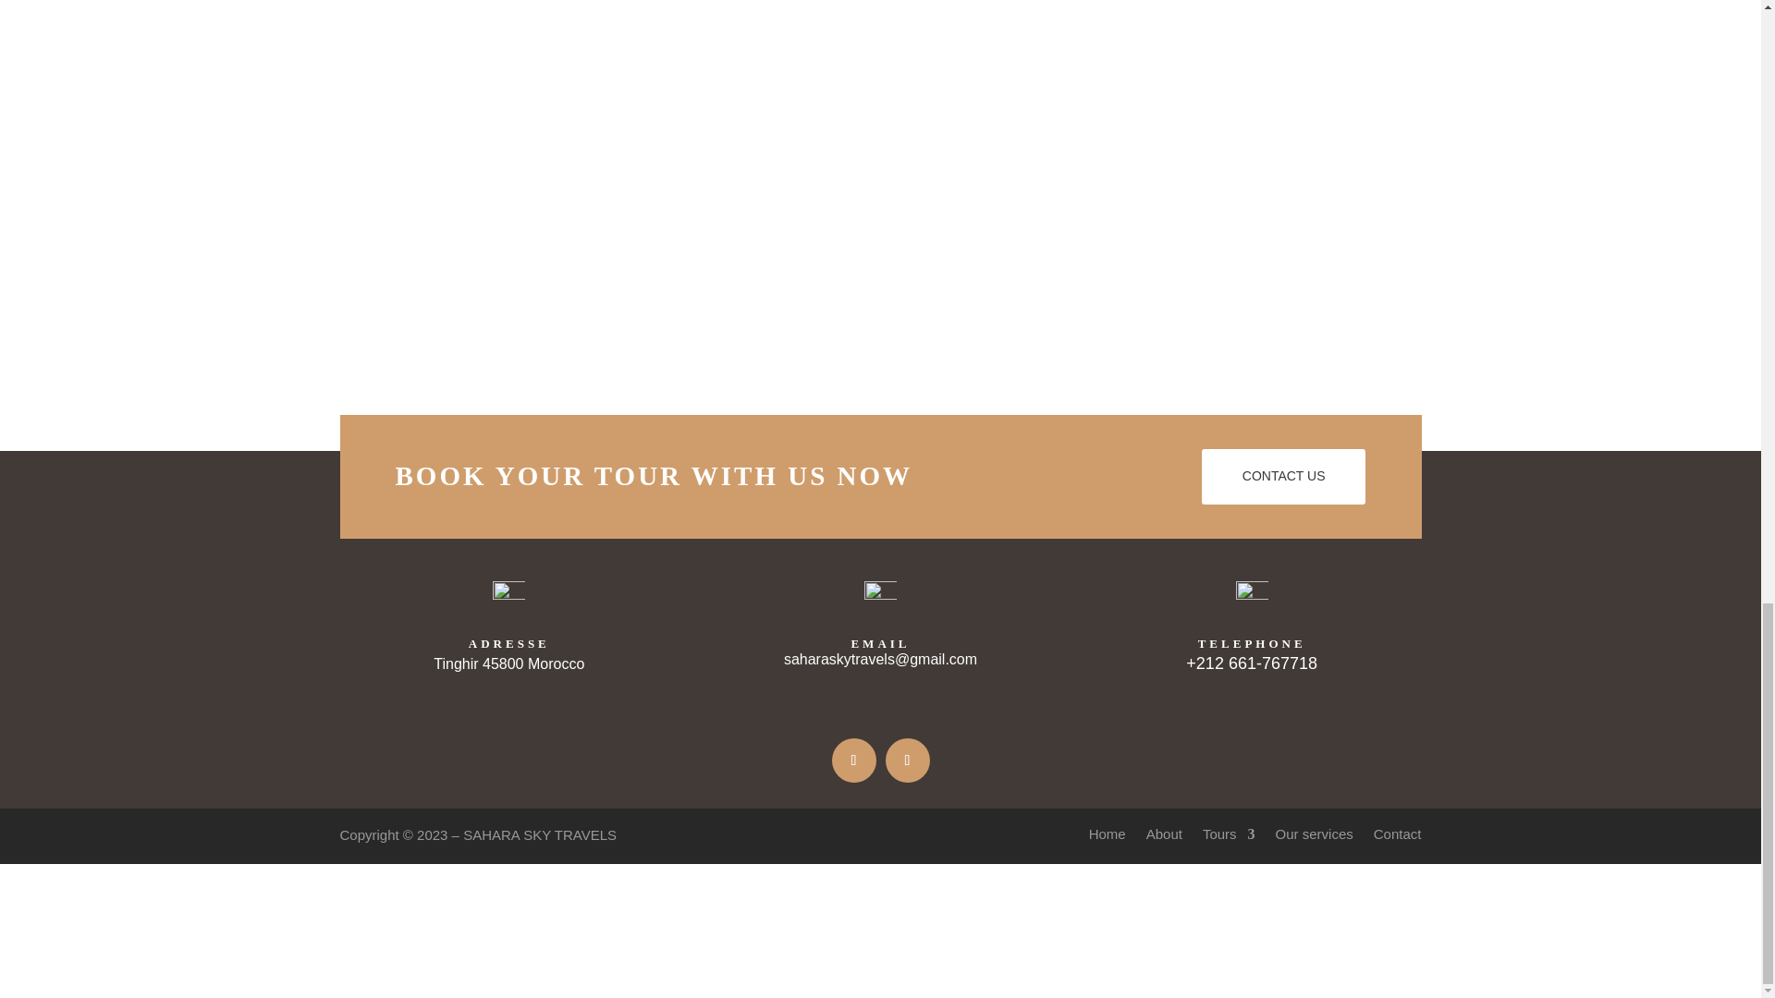 The width and height of the screenshot is (1775, 998). I want to click on CONTACT US, so click(1283, 477).